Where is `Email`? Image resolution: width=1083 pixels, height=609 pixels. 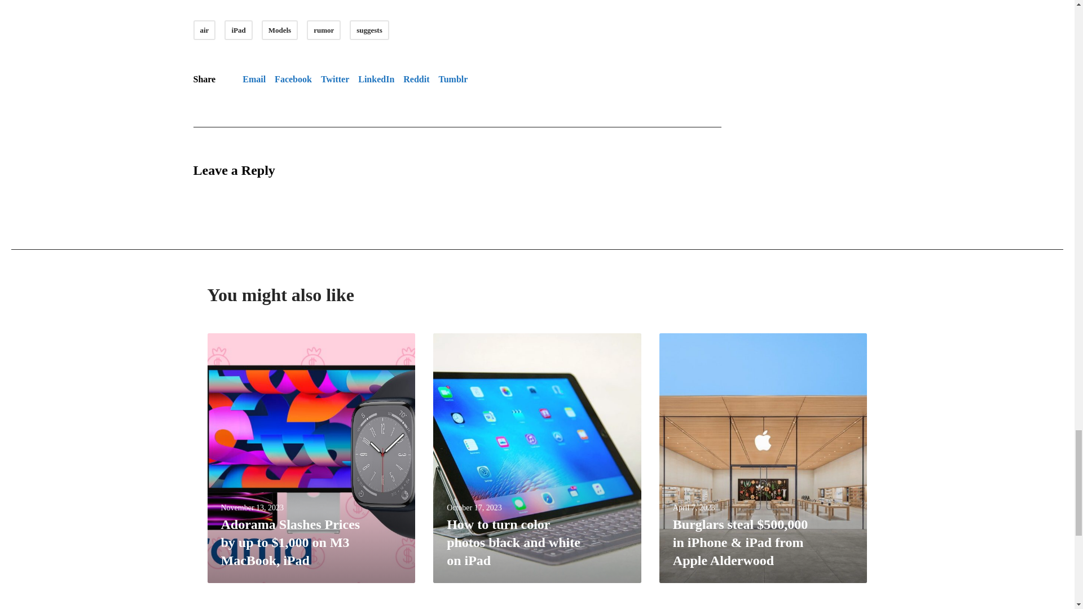
Email is located at coordinates (254, 79).